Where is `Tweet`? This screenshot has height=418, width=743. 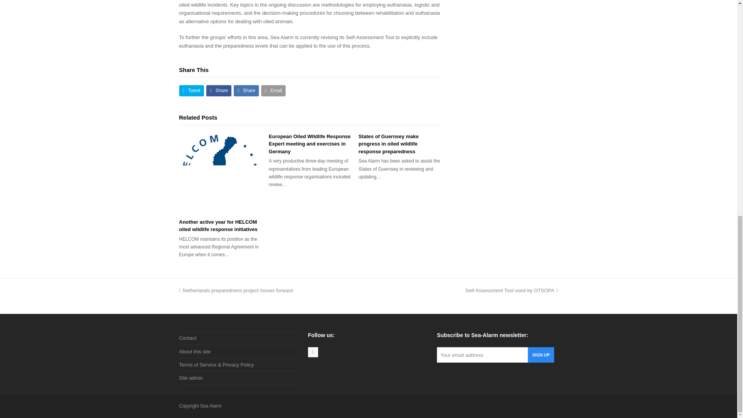 Tweet is located at coordinates (191, 91).